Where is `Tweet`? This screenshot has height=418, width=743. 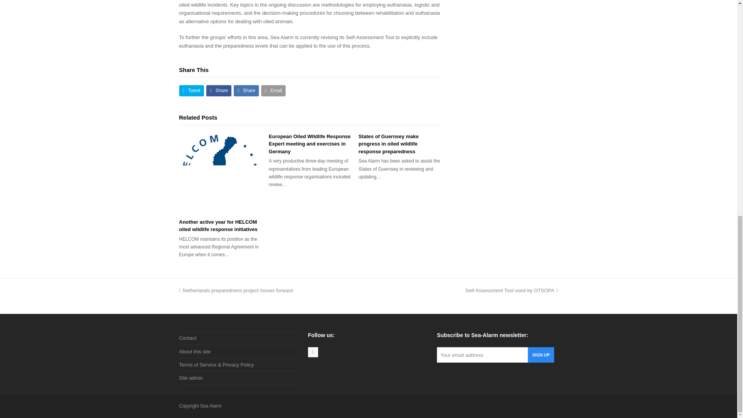 Tweet is located at coordinates (191, 91).